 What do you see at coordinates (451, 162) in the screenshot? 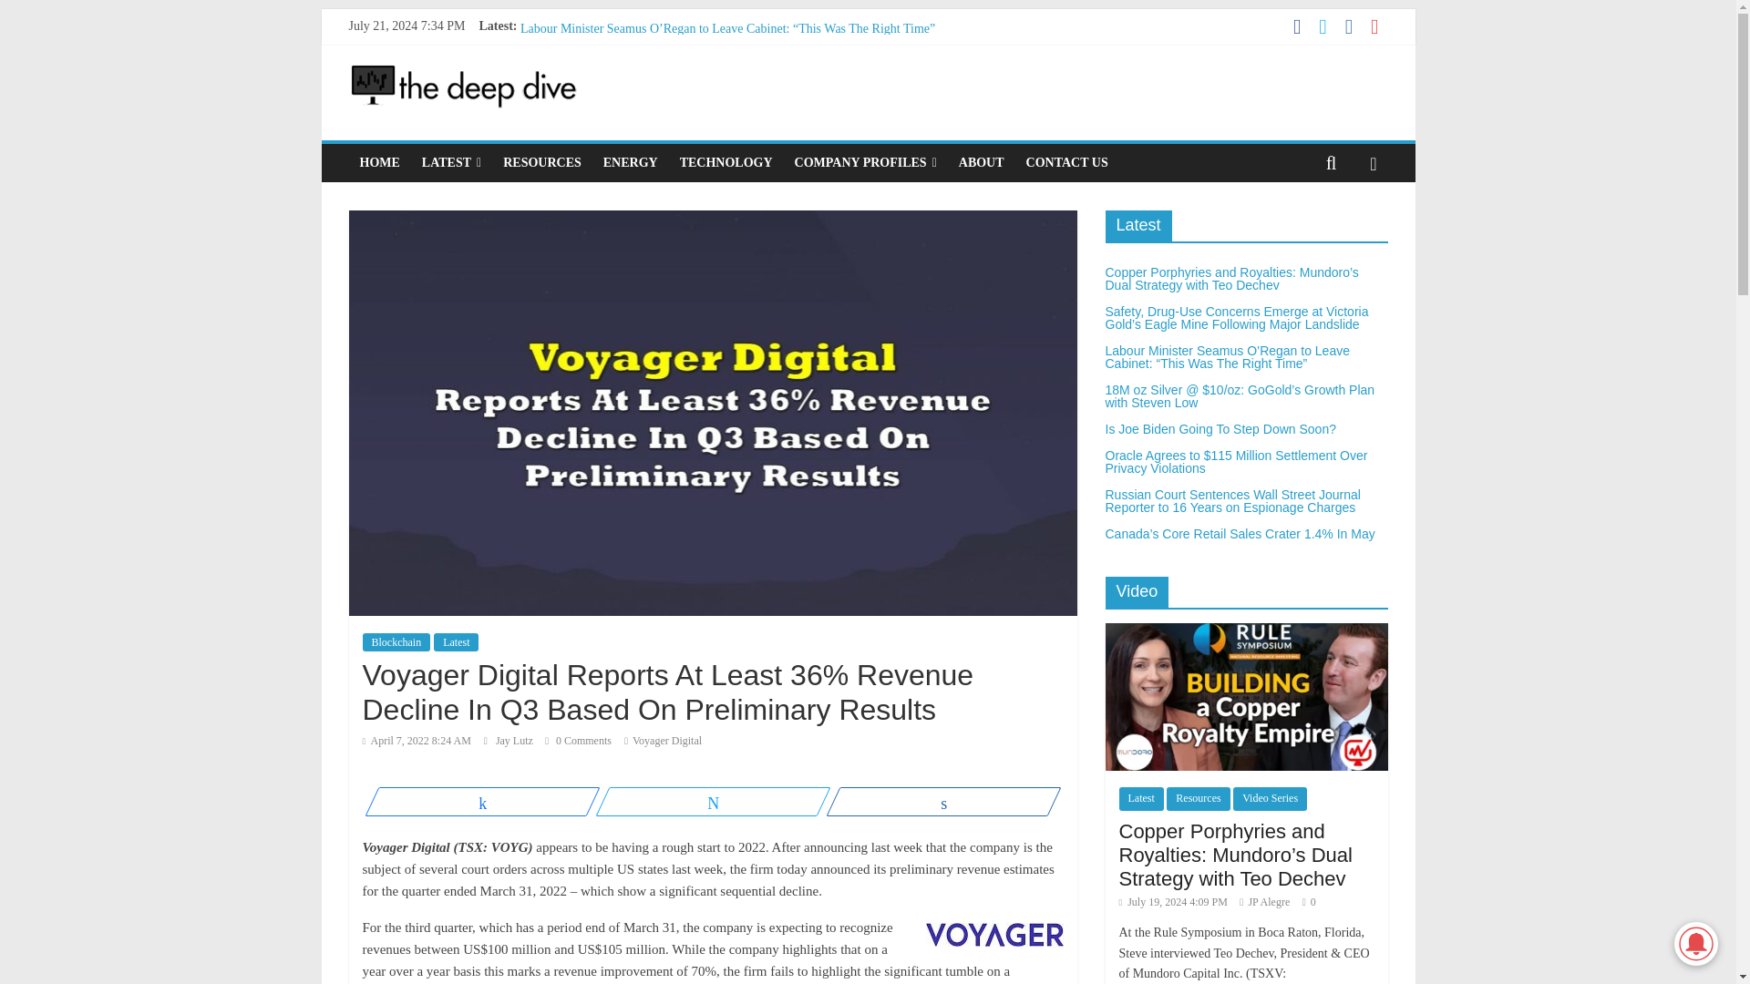
I see `LATEST` at bounding box center [451, 162].